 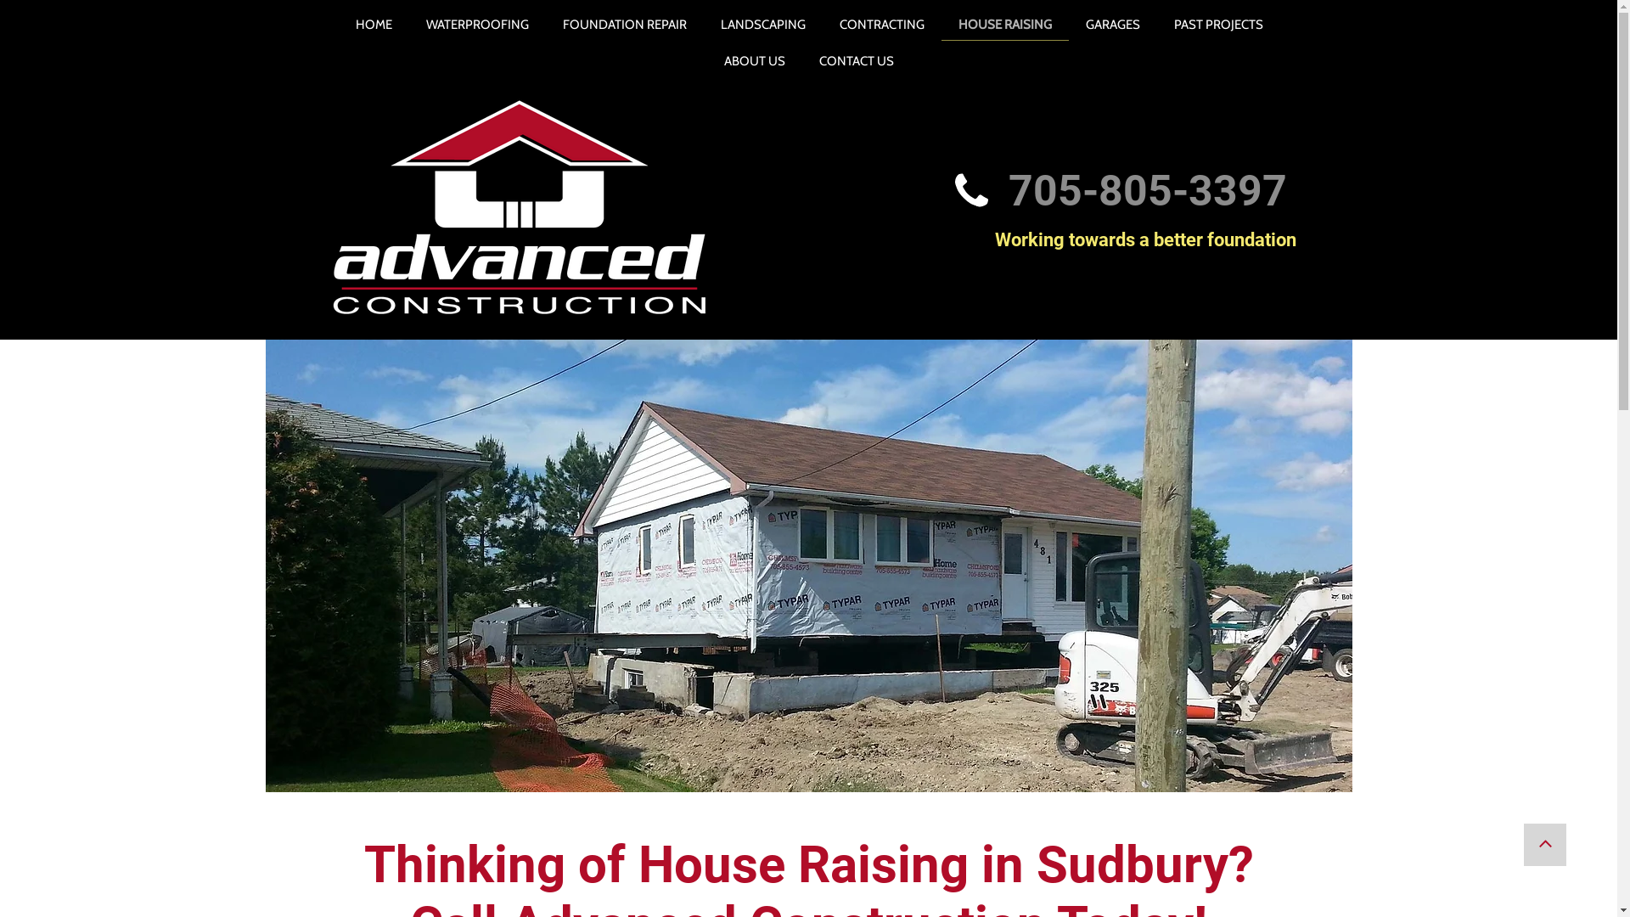 I want to click on CONTACT US, so click(x=857, y=59).